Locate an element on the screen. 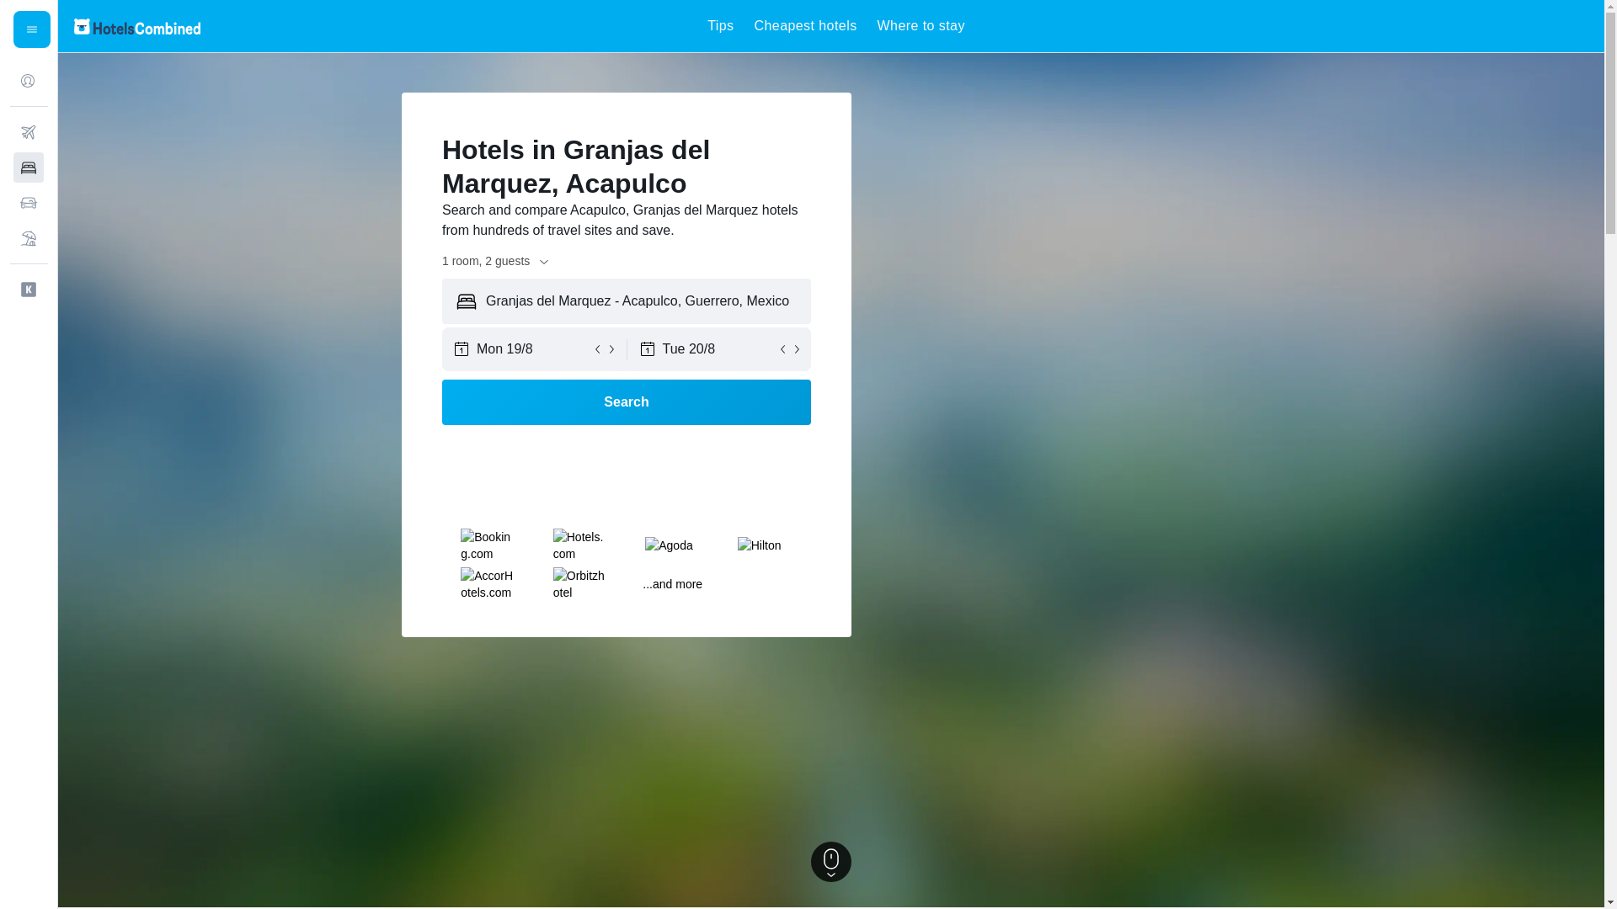 This screenshot has height=909, width=1617. Search is located at coordinates (627, 402).